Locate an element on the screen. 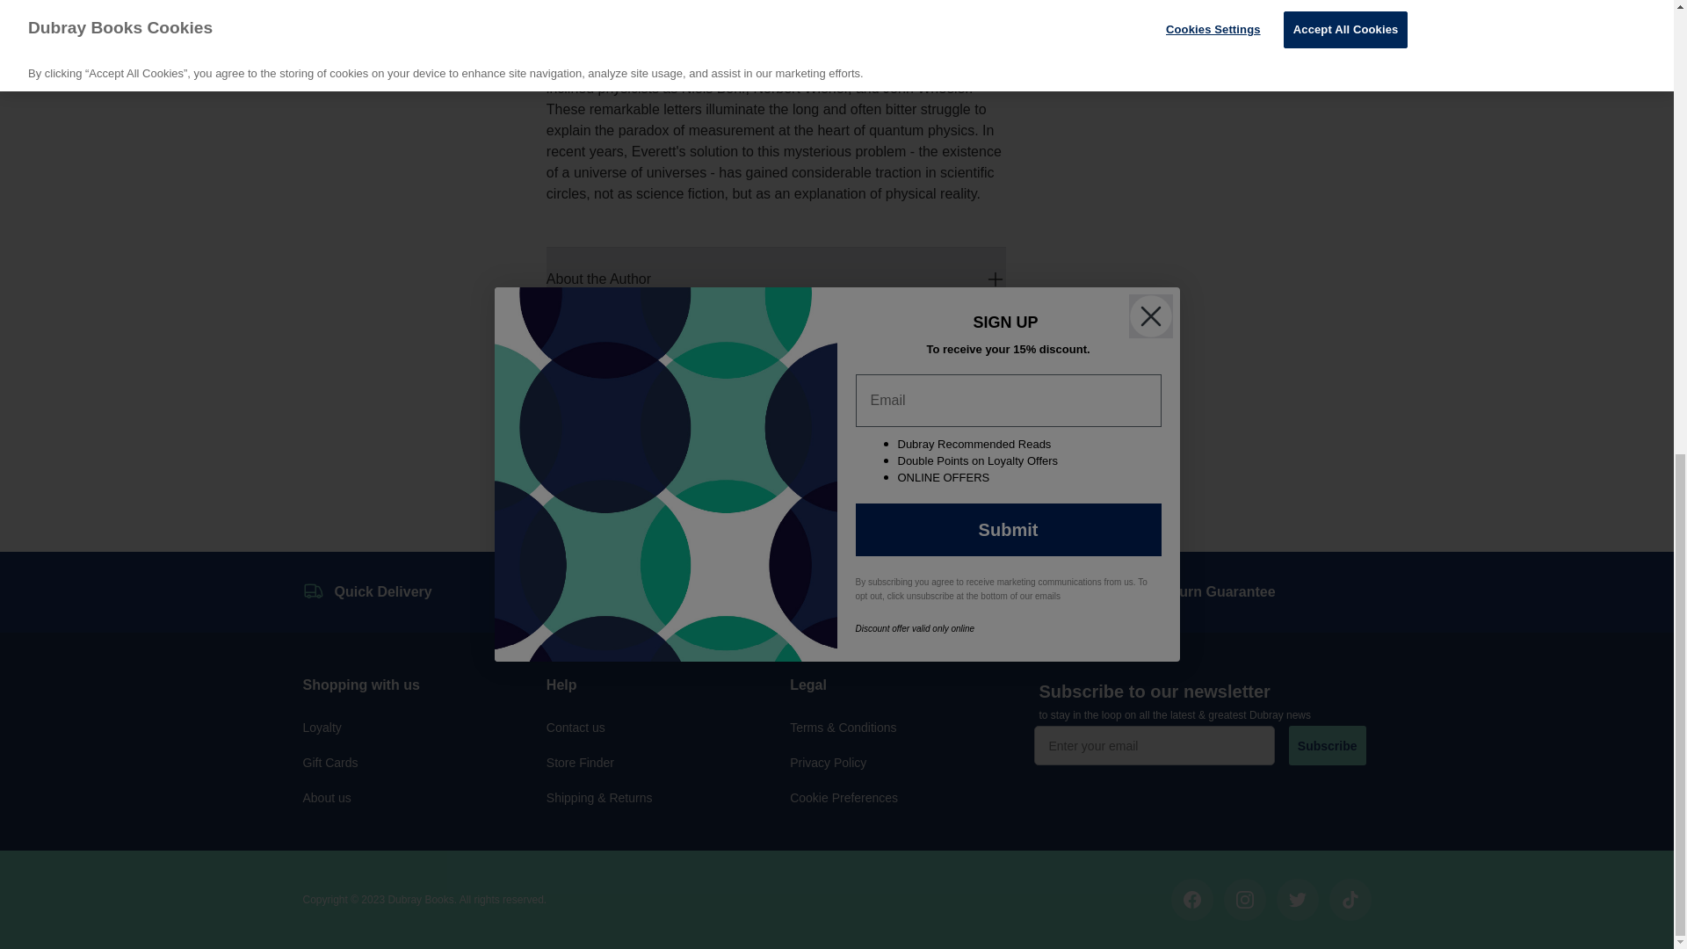  Product Details is located at coordinates (776, 408).